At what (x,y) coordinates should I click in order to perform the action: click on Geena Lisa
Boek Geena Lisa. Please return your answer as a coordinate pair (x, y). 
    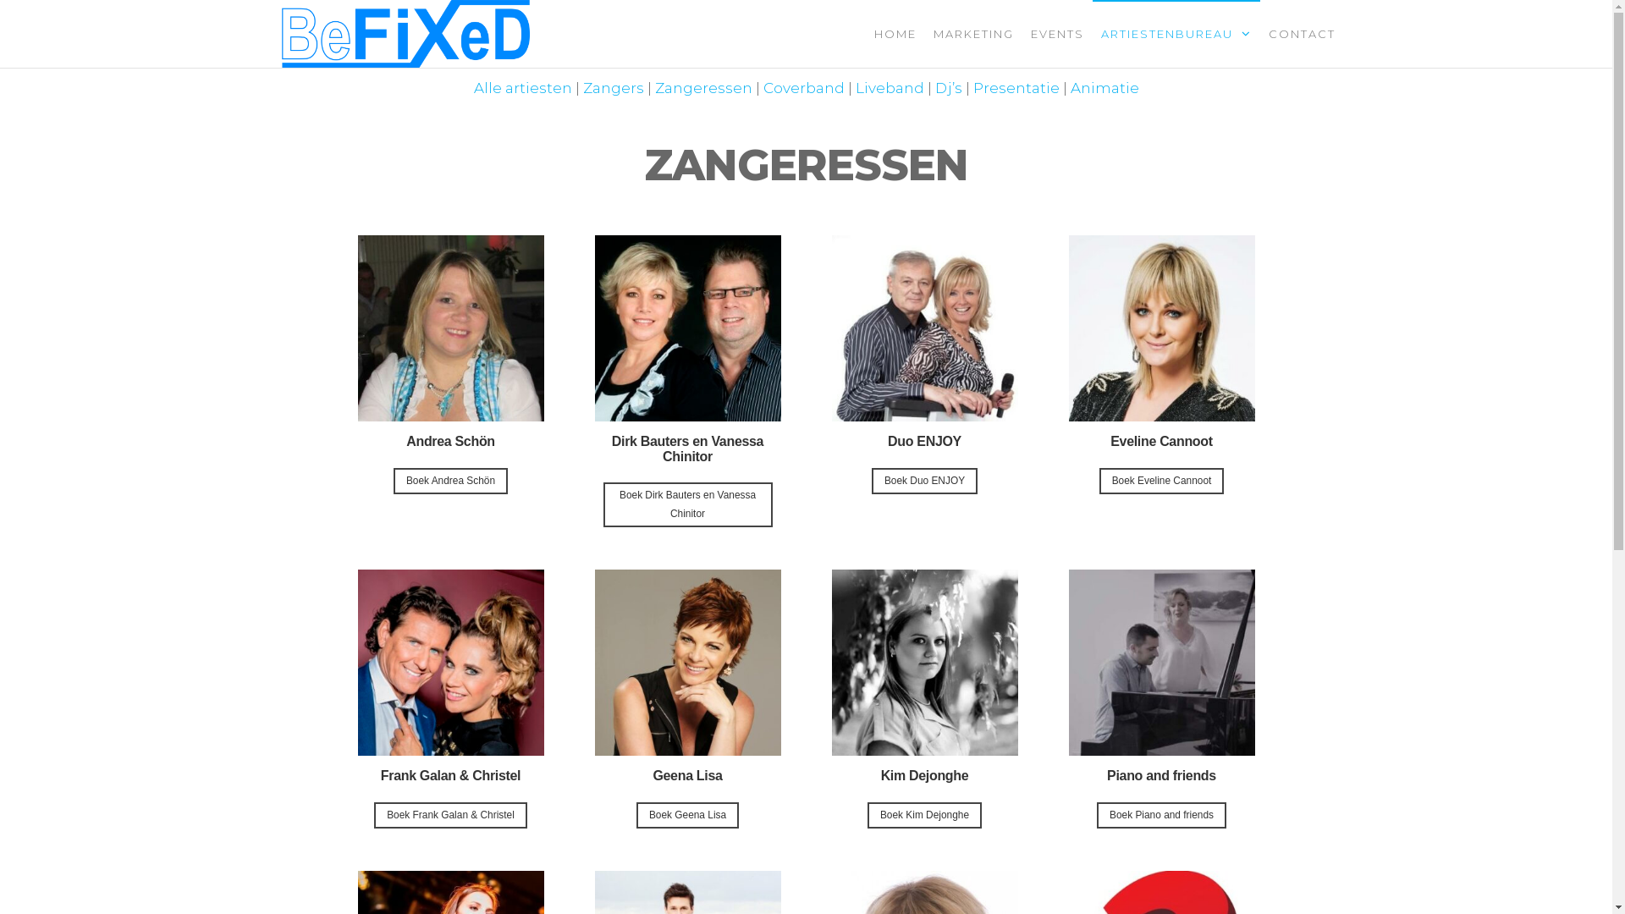
    Looking at the image, I should click on (687, 699).